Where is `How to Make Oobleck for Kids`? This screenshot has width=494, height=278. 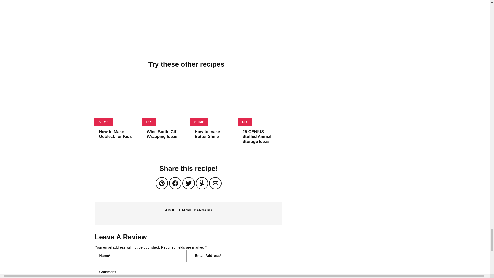
How to Make Oobleck for Kids is located at coordinates (115, 134).